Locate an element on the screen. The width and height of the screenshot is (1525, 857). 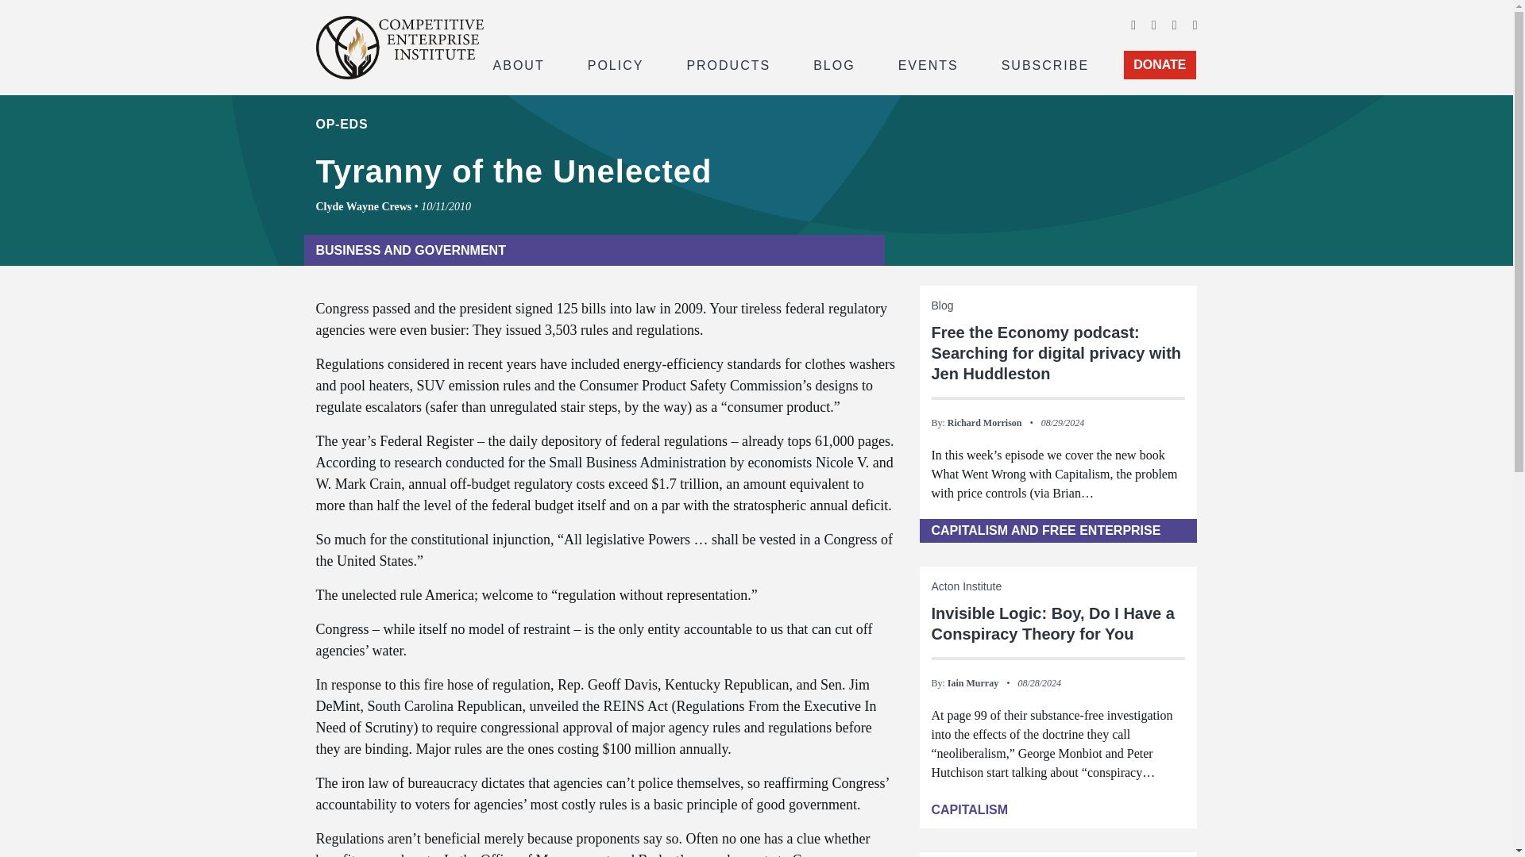
PRODUCTS is located at coordinates (728, 63).